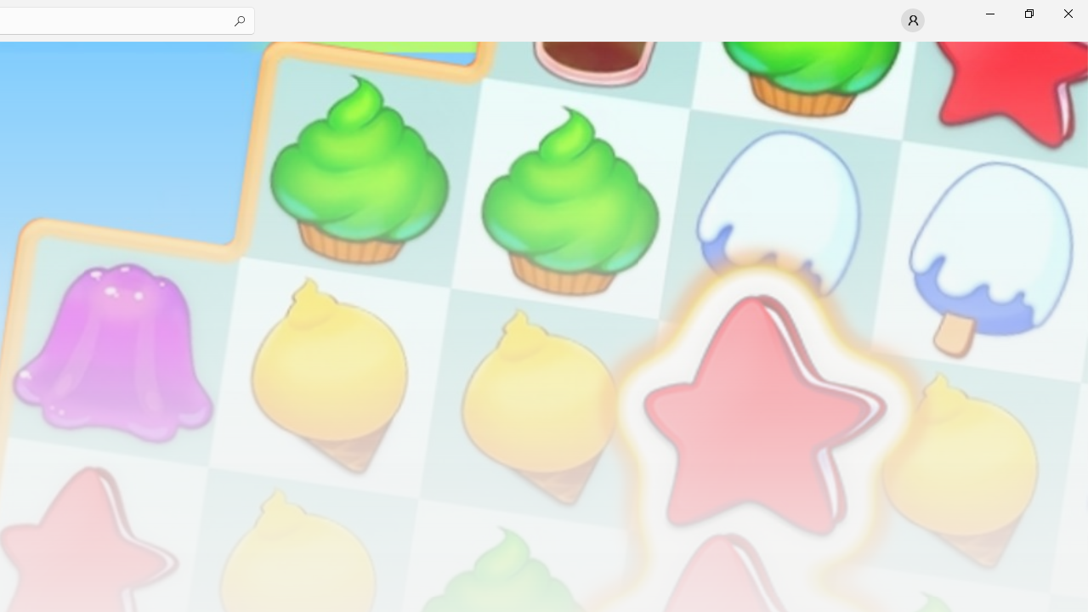 The width and height of the screenshot is (1088, 612). Describe the element at coordinates (1068, 14) in the screenshot. I see `Close Microsoft Store` at that location.